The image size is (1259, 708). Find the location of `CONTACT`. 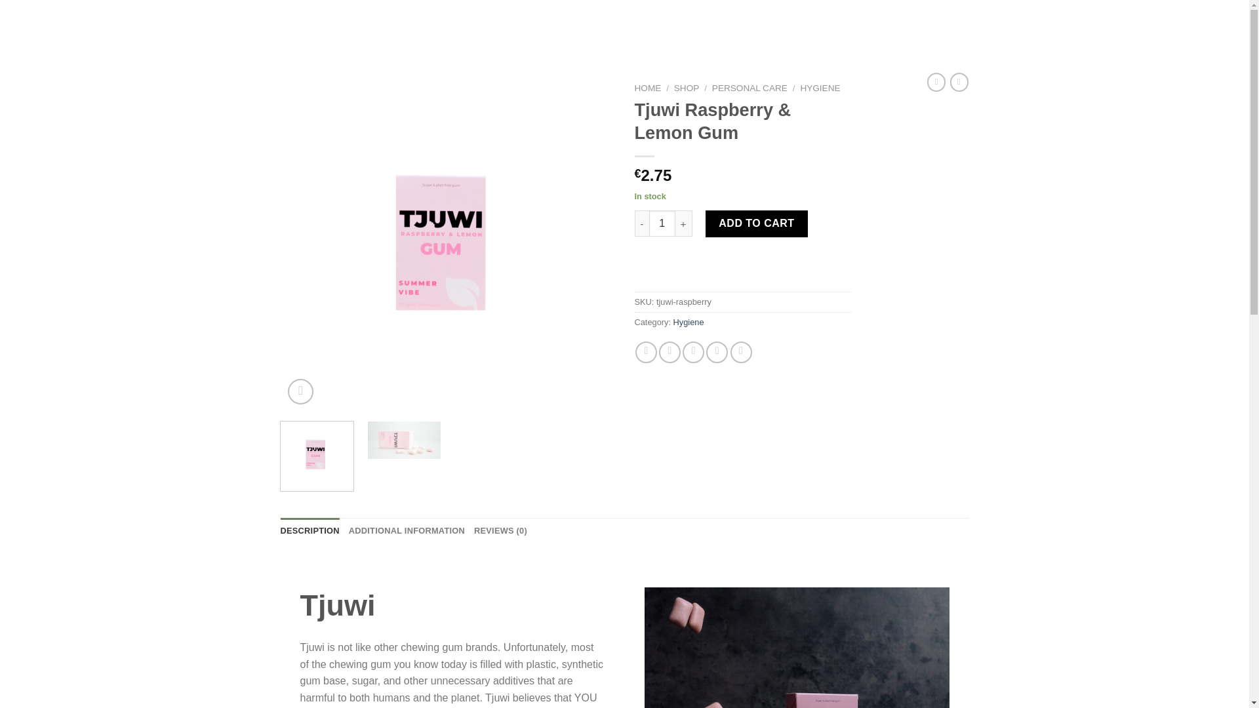

CONTACT is located at coordinates (654, 25).